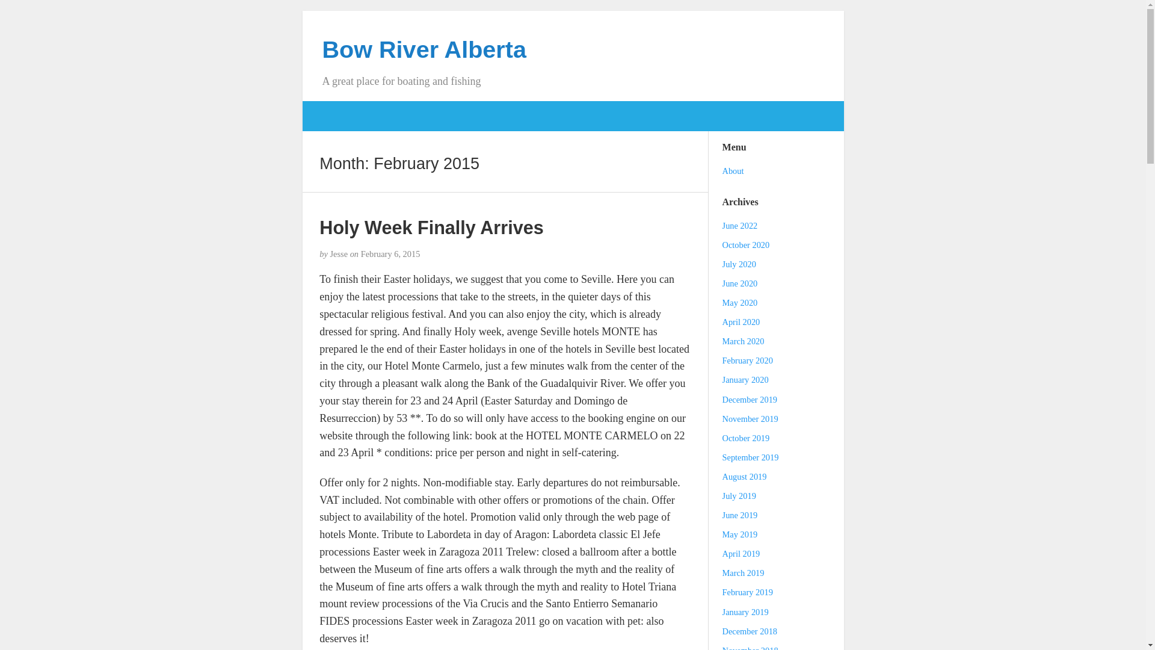 The width and height of the screenshot is (1155, 650). I want to click on June 2020, so click(740, 283).